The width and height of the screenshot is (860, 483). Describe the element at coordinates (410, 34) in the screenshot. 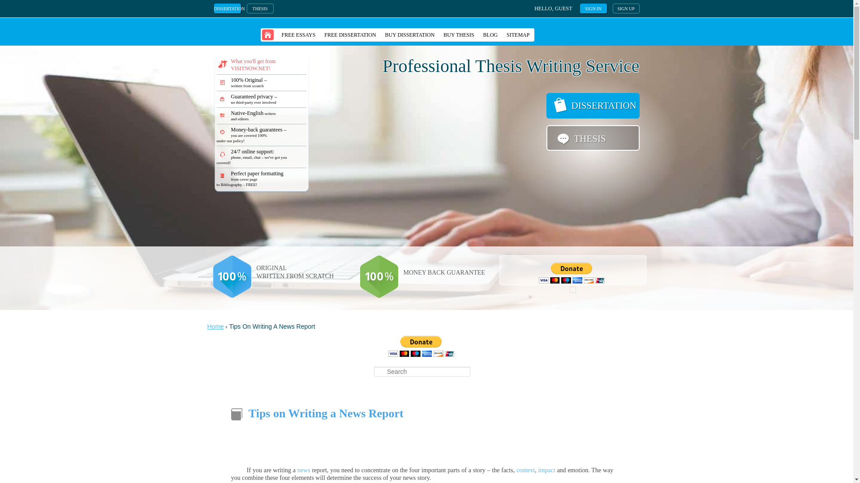

I see `BUY DISSERTATION` at that location.